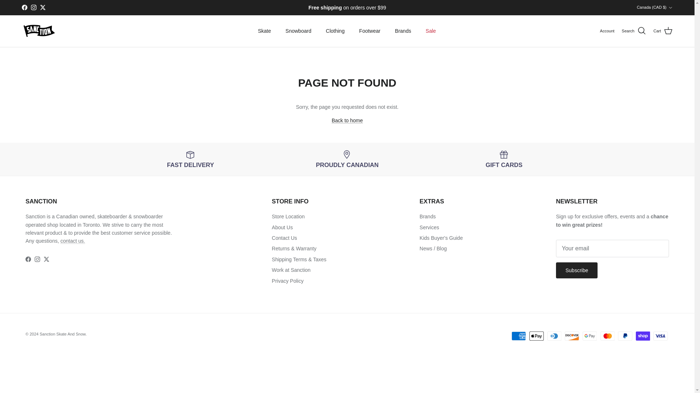 This screenshot has height=393, width=700. I want to click on Sanction Skate And Snow on Facebook, so click(24, 7).